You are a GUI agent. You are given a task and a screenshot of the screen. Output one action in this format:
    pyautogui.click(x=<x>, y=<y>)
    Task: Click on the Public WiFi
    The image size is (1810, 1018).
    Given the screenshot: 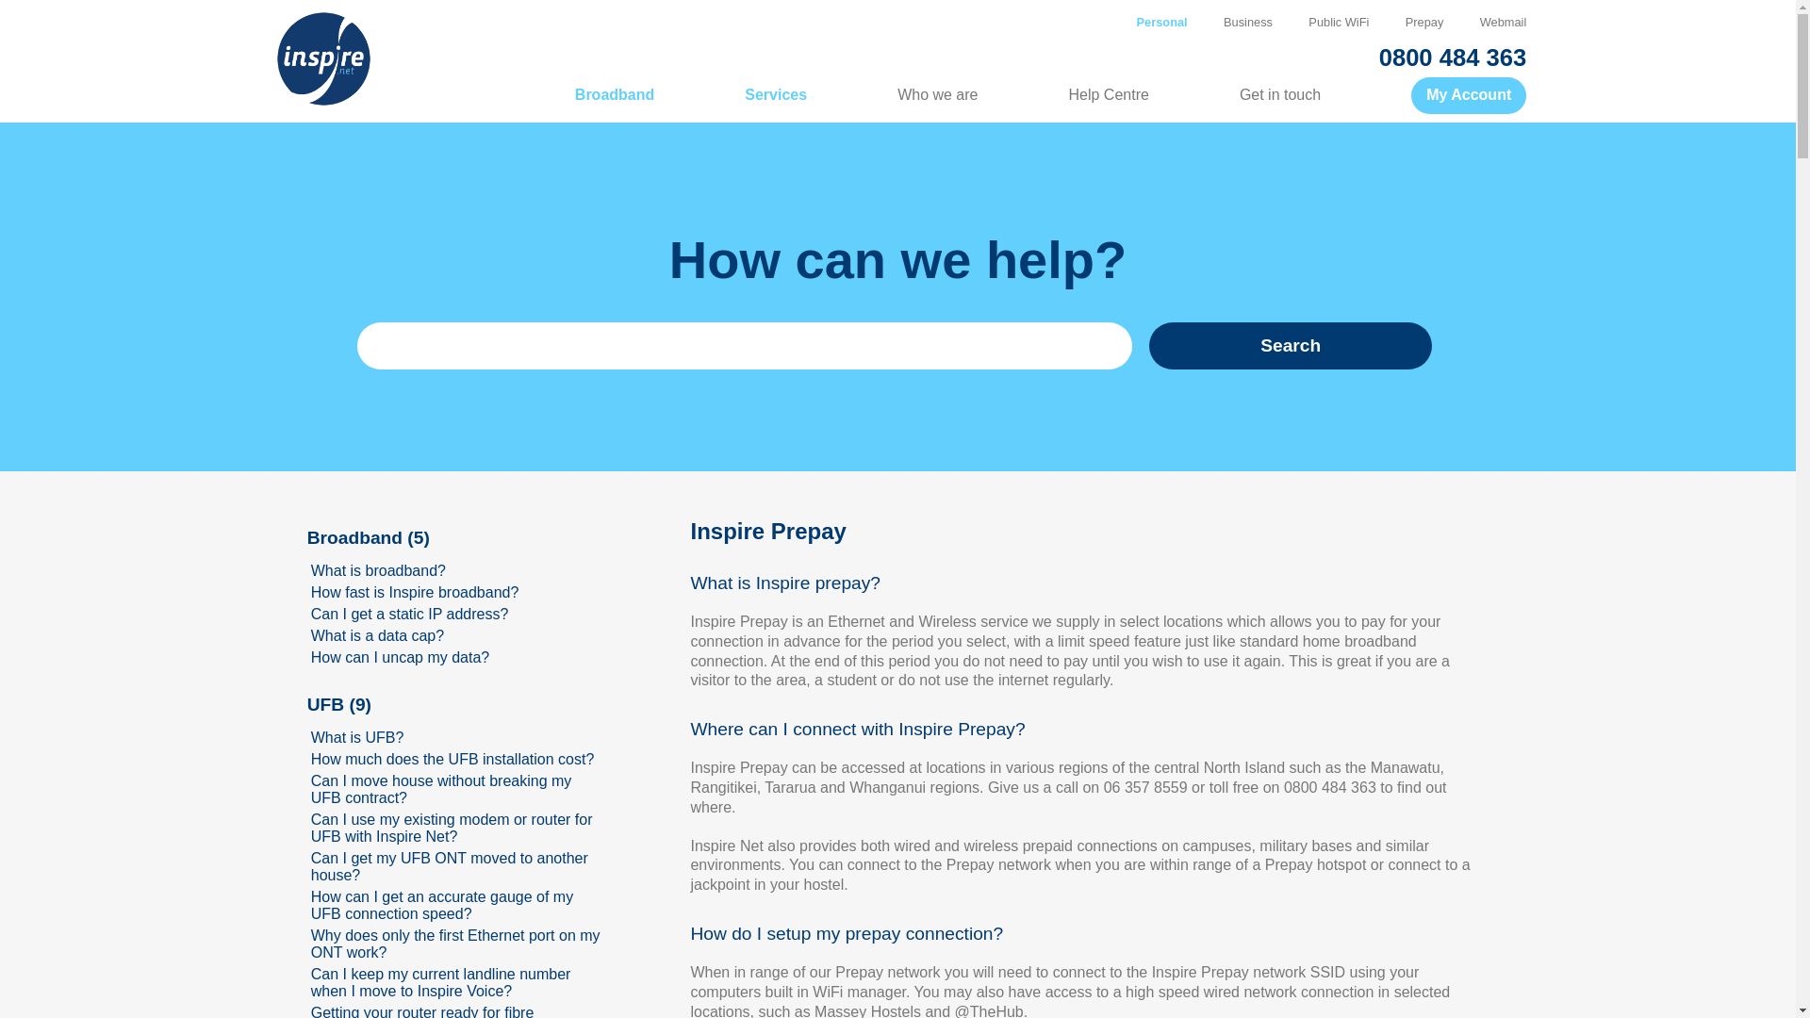 What is the action you would take?
    pyautogui.click(x=1320, y=23)
    